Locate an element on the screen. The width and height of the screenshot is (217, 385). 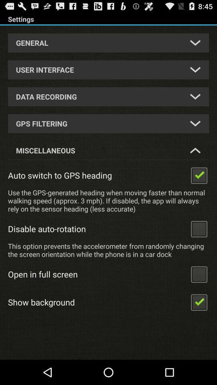
tick the open in full screen is located at coordinates (199, 274).